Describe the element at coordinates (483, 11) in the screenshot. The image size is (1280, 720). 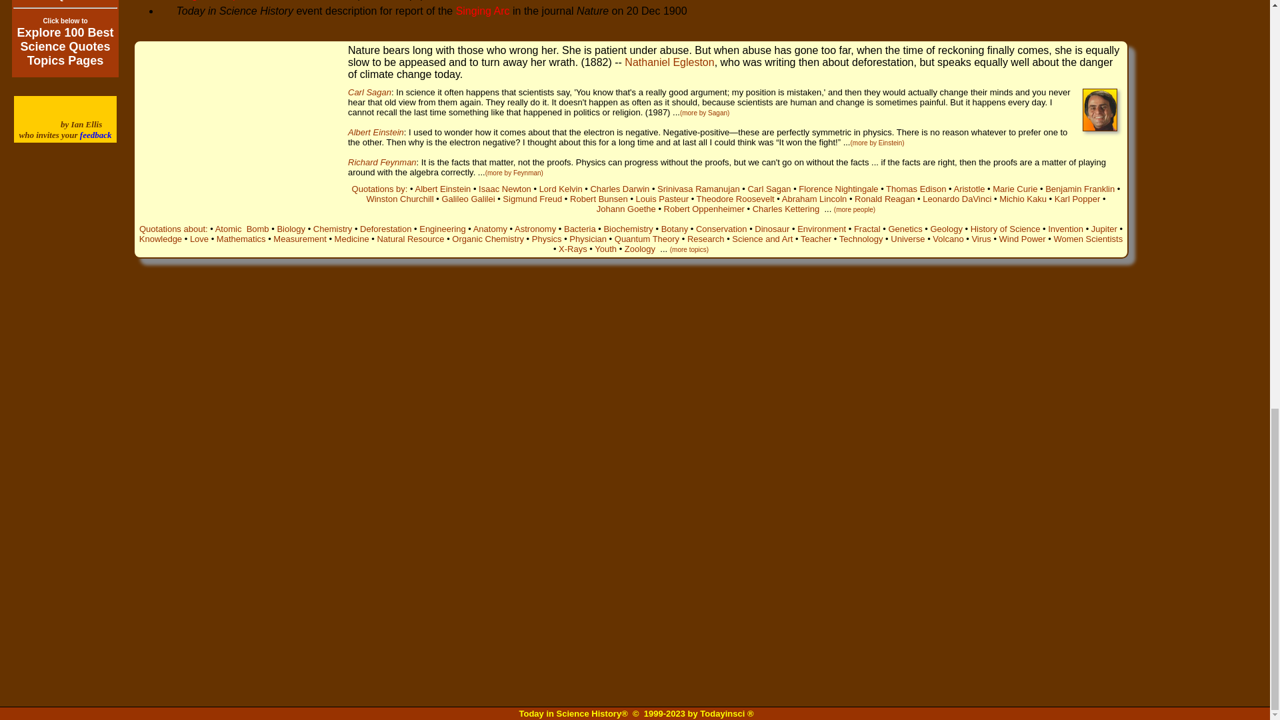
I see `Singing Arc` at that location.